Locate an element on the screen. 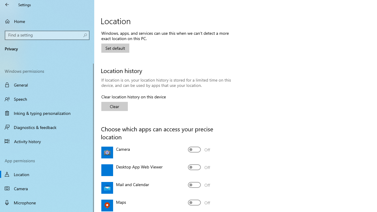 This screenshot has height=212, width=377. Activity history is located at coordinates (47, 141).